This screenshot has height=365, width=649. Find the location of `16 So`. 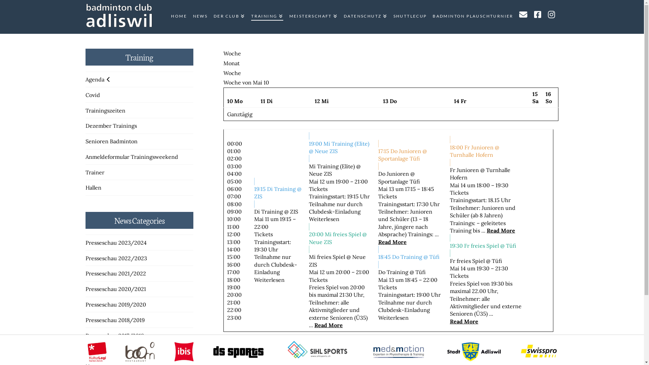

16 So is located at coordinates (549, 97).